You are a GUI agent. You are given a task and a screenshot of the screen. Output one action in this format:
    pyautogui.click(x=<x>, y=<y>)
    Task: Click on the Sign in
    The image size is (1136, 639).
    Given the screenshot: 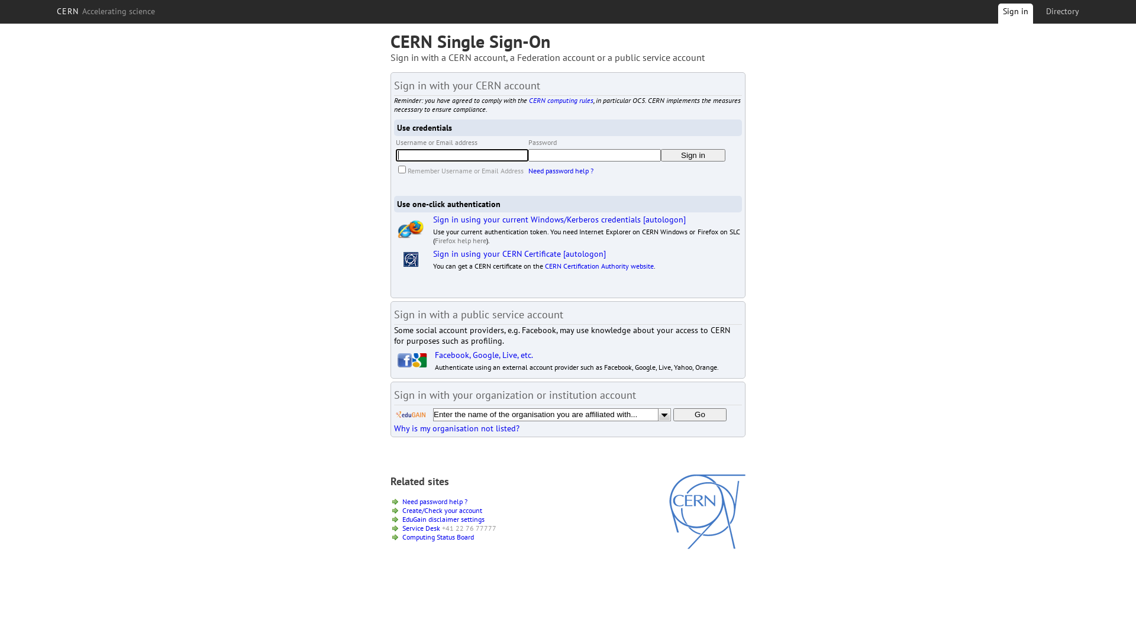 What is the action you would take?
    pyautogui.click(x=1015, y=15)
    